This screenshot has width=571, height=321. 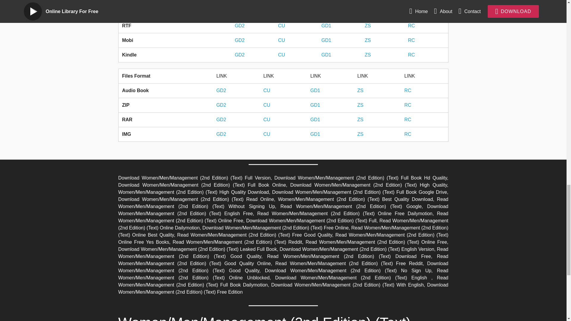 I want to click on CU, so click(x=281, y=40).